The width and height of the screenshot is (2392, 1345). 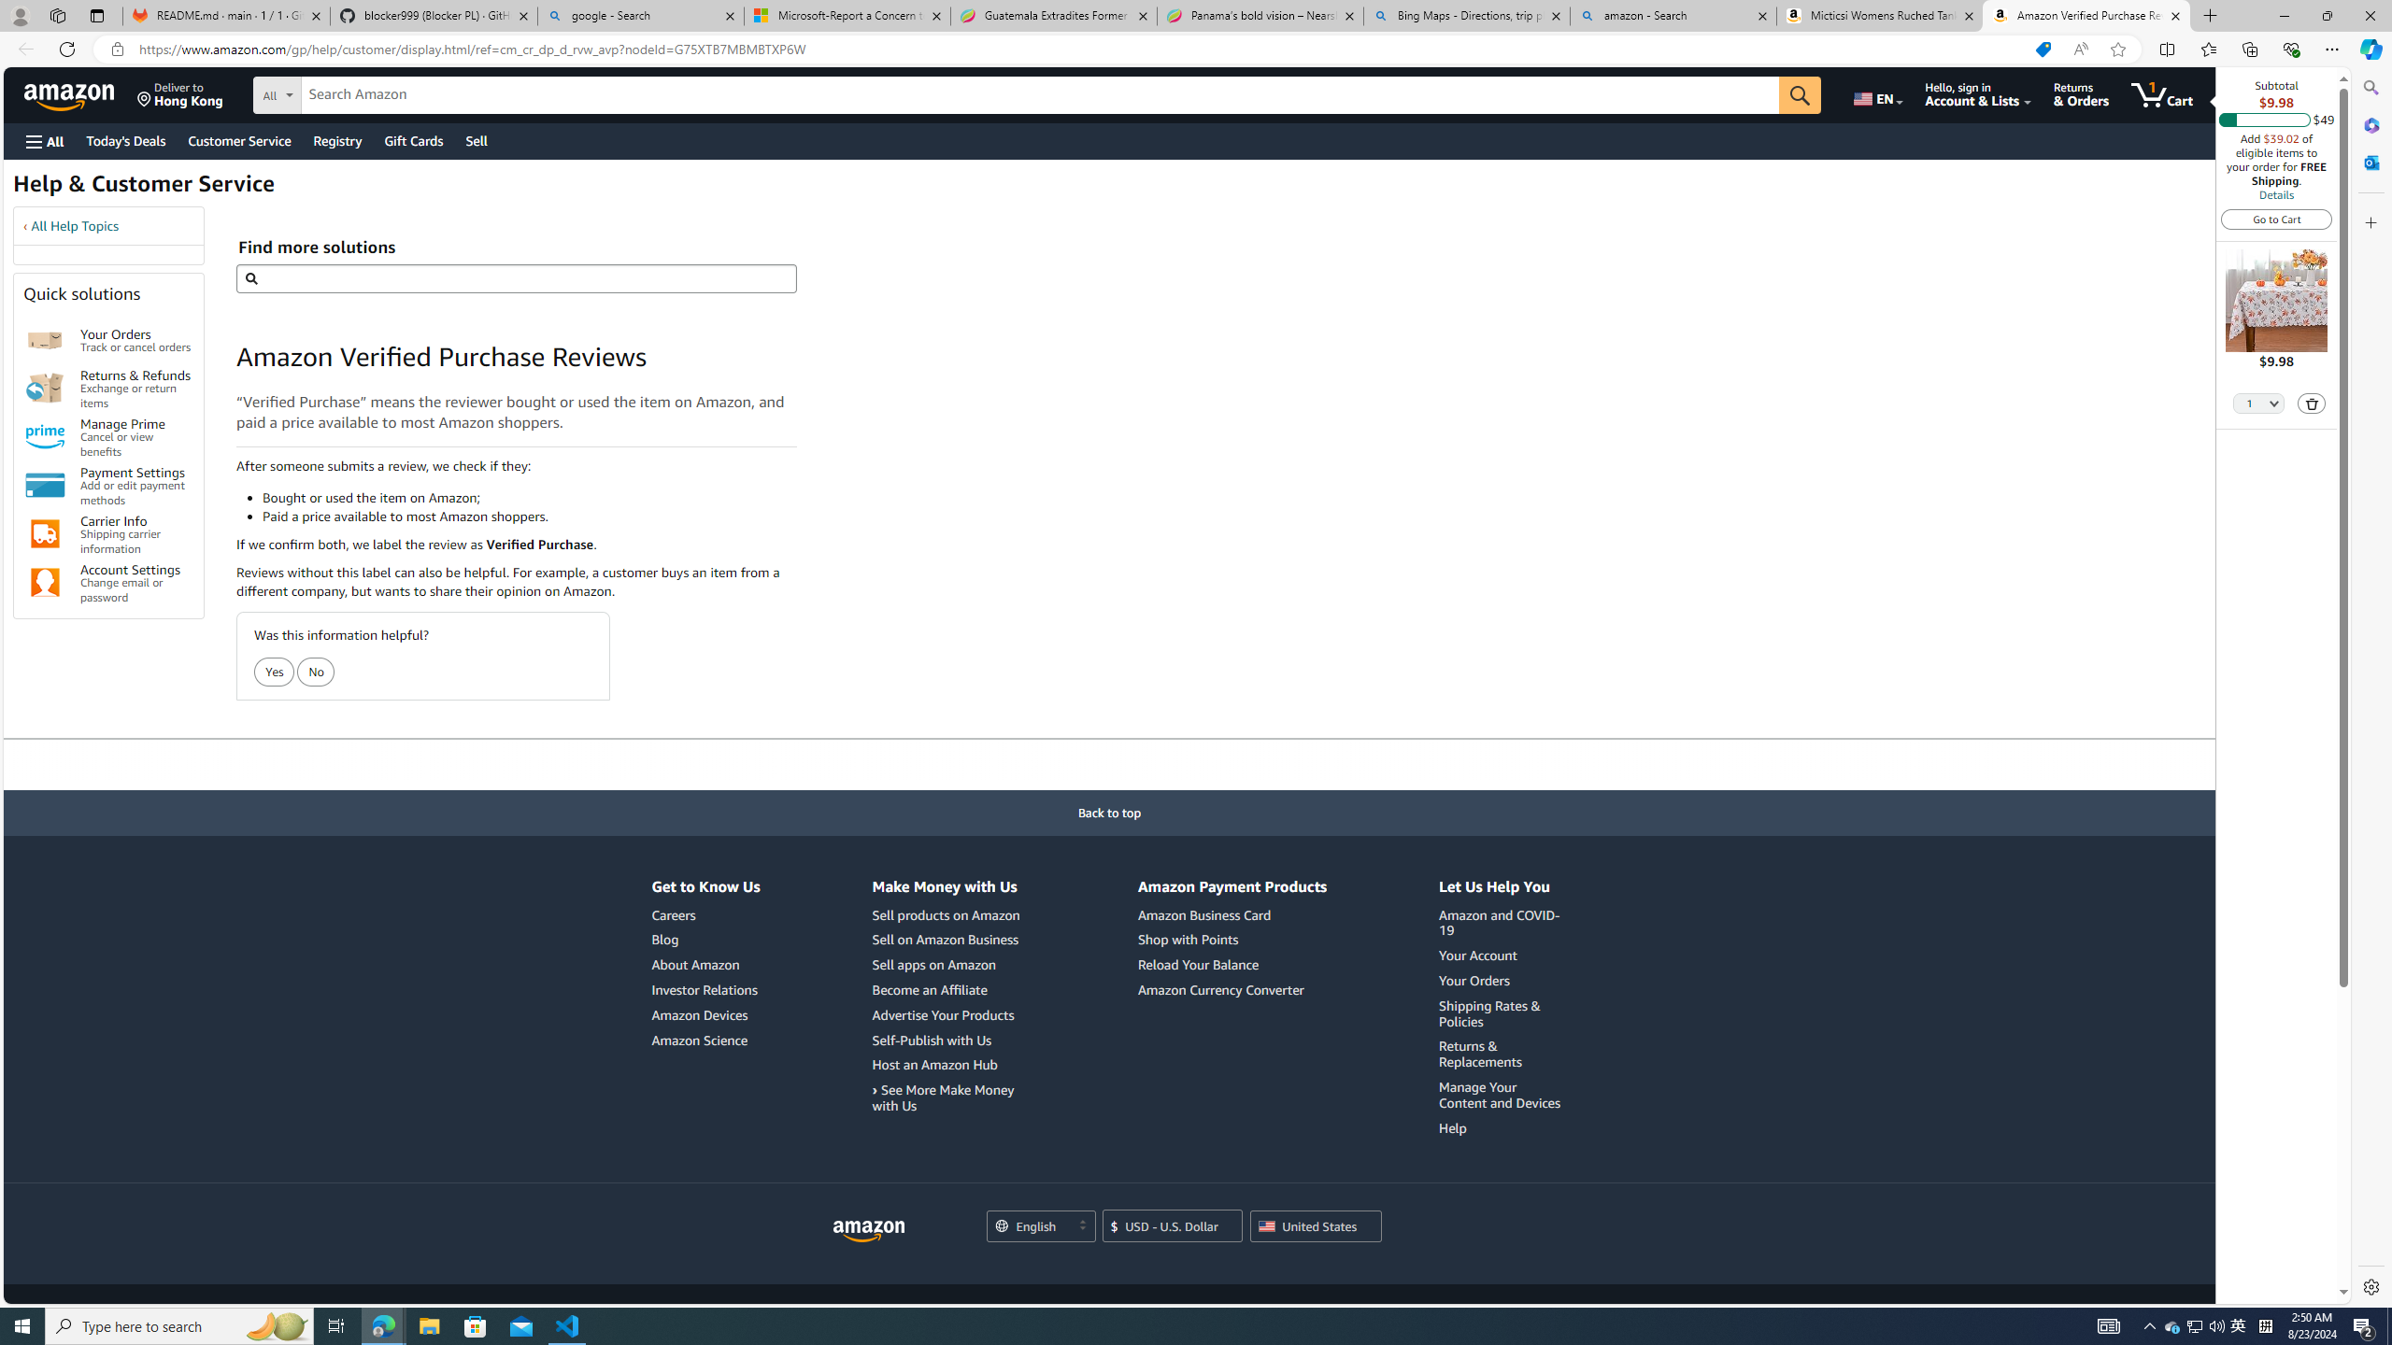 What do you see at coordinates (1232, 990) in the screenshot?
I see `Amazon Currency Converter` at bounding box center [1232, 990].